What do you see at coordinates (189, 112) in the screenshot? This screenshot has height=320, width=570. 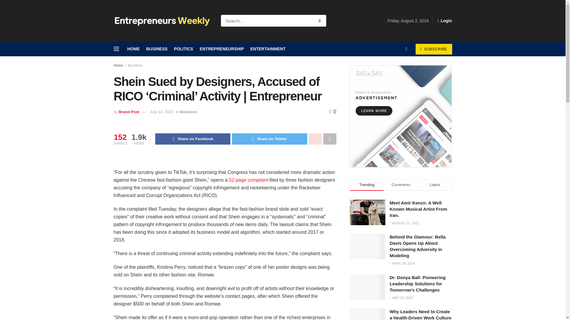 I see `Business` at bounding box center [189, 112].